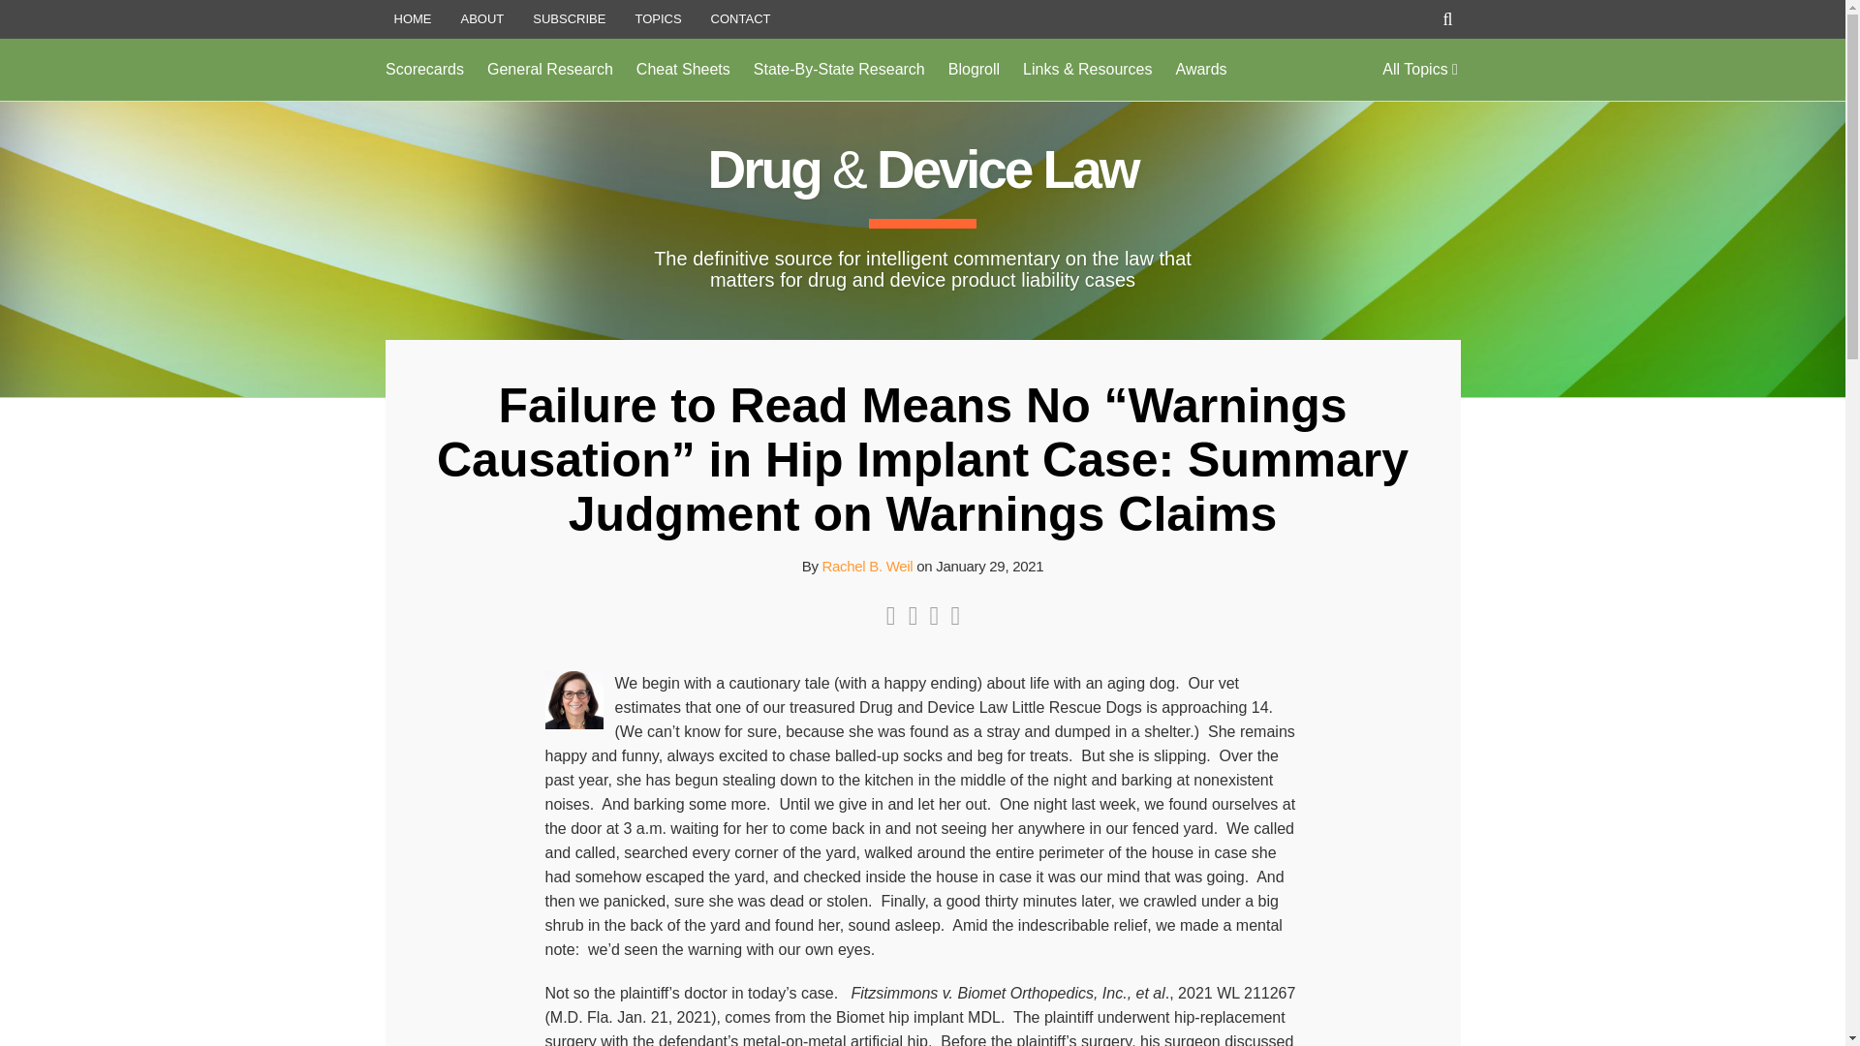  Describe the element at coordinates (657, 19) in the screenshot. I see `TOPICS` at that location.